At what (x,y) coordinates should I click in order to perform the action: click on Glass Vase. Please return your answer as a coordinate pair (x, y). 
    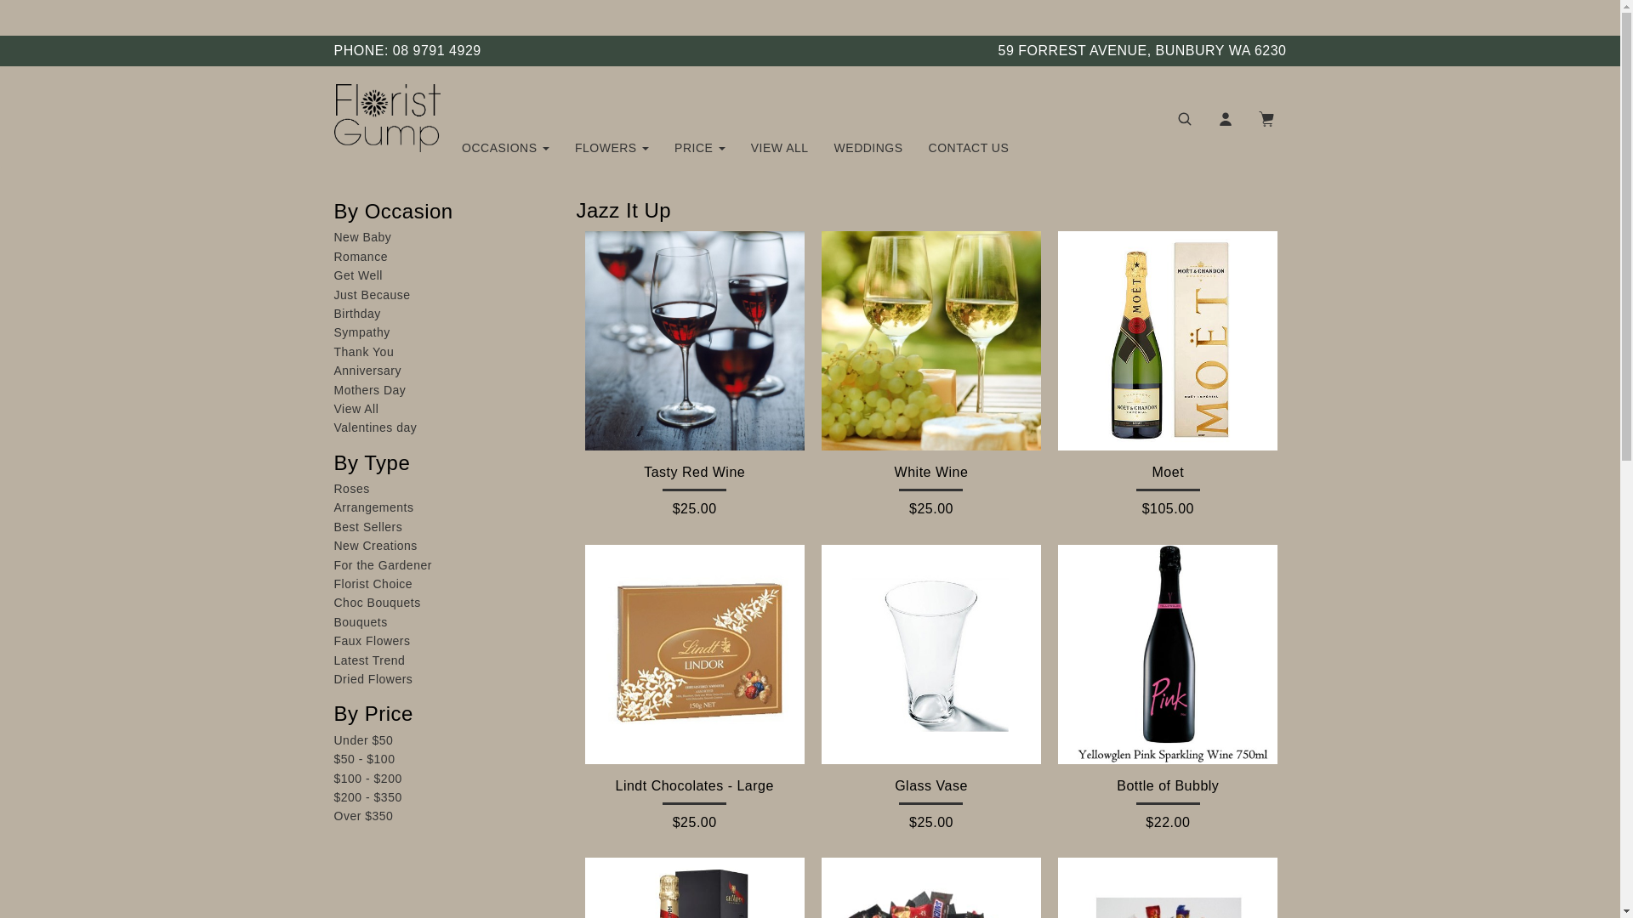
    Looking at the image, I should click on (931, 654).